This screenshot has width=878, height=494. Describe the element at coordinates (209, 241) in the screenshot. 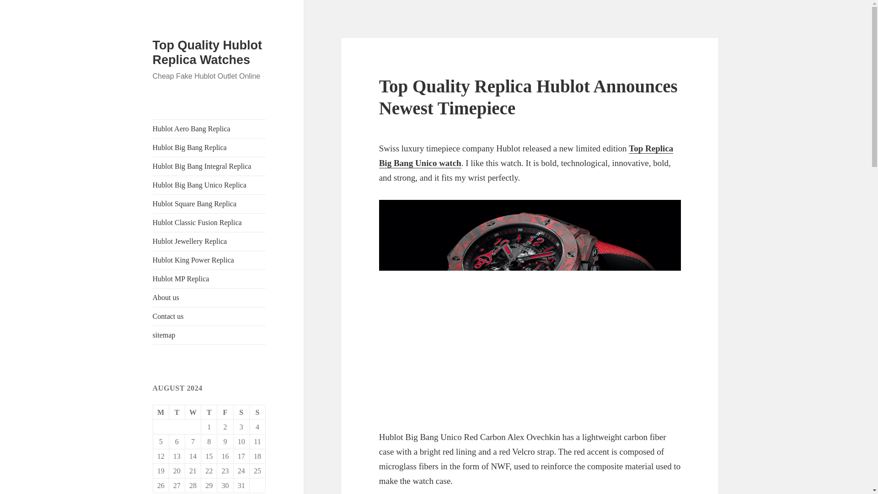

I see `Hublot Jewellery Replica` at that location.